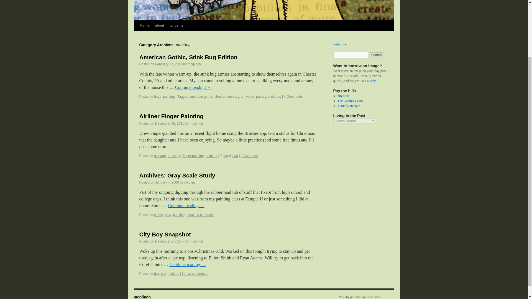  Describe the element at coordinates (377, 55) in the screenshot. I see `Search` at that location.